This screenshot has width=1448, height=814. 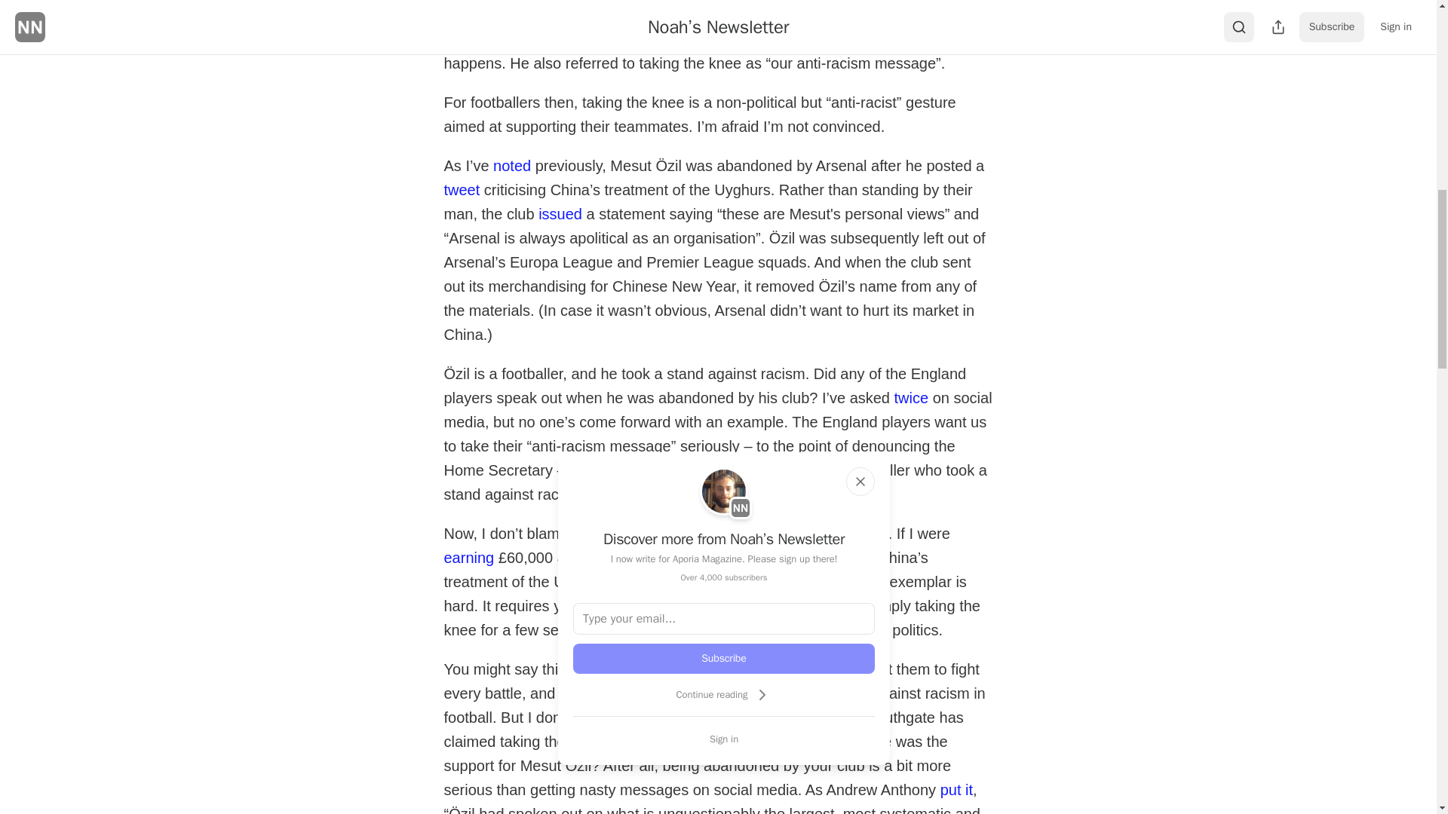 I want to click on Subscribe, so click(x=724, y=659).